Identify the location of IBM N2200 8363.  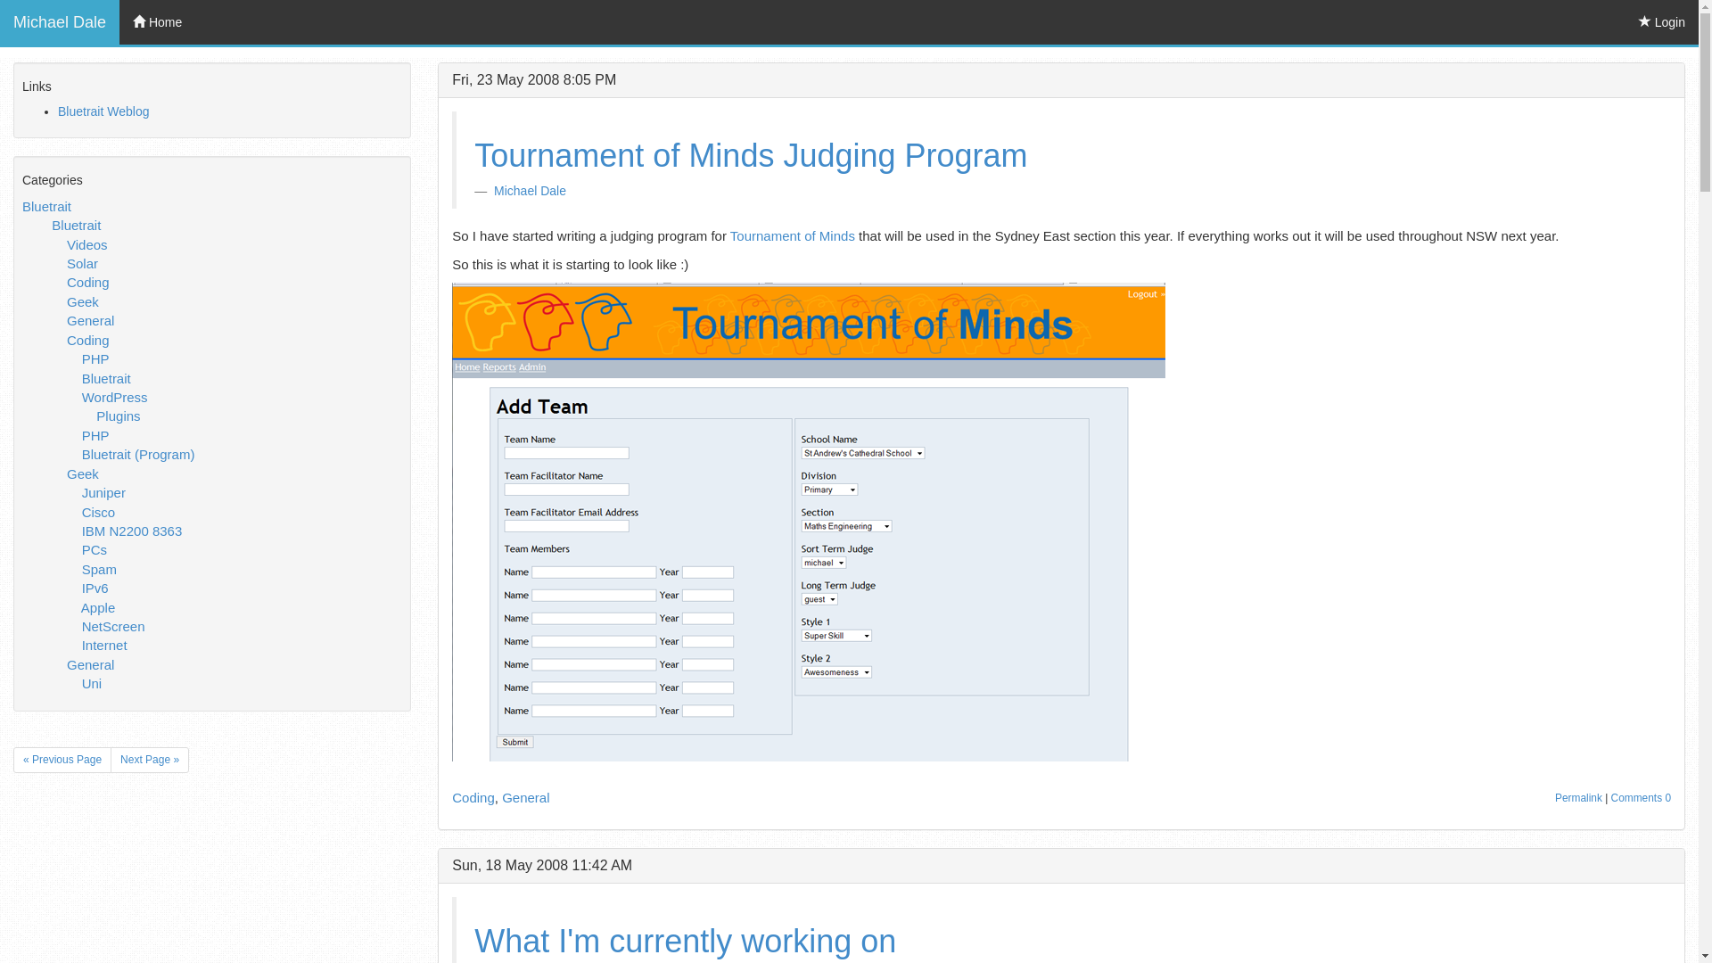
(132, 531).